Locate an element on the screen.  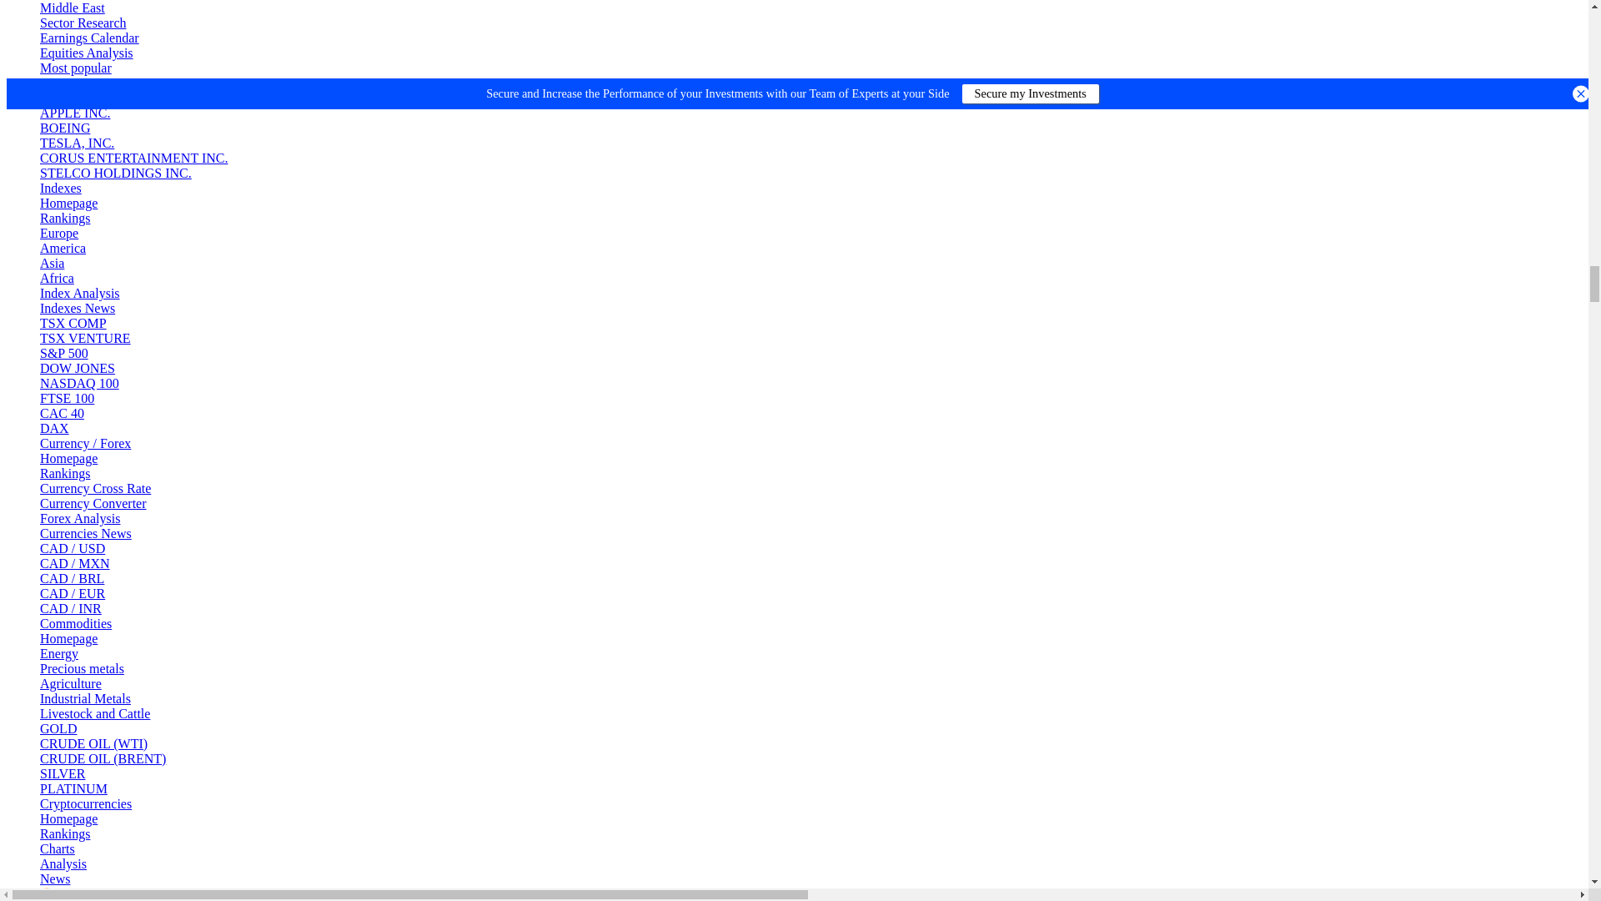
Equities Analysis is located at coordinates (87, 53).